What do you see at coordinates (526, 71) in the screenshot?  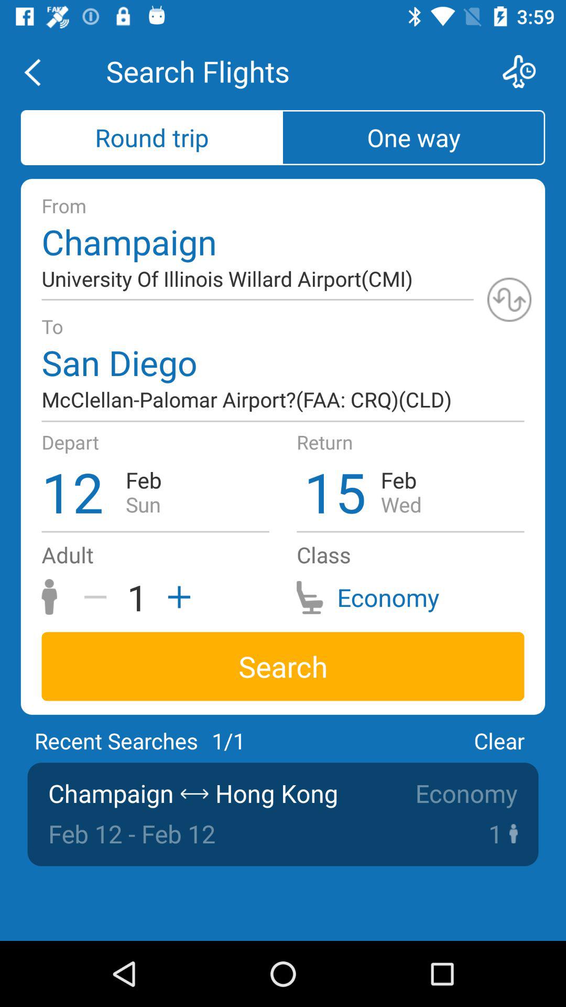 I see `airplane timings` at bounding box center [526, 71].